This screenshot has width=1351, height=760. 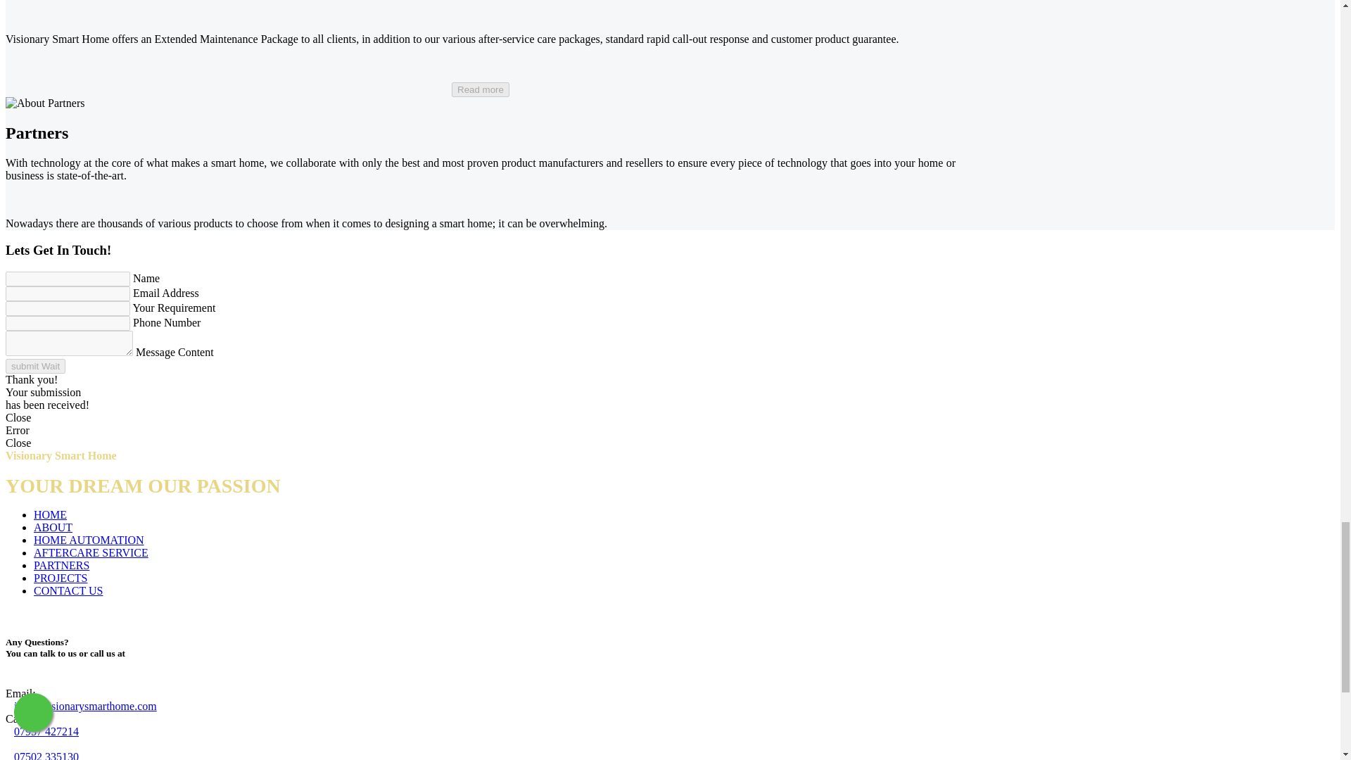 I want to click on HOME AUTOMATION, so click(x=89, y=540).